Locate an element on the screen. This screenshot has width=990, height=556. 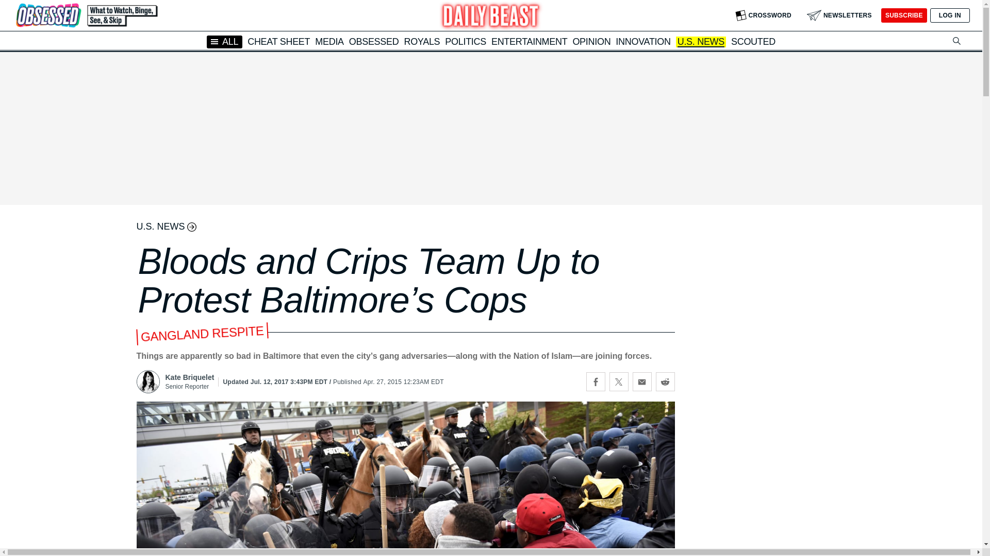
CHEAT SHEET is located at coordinates (278, 41).